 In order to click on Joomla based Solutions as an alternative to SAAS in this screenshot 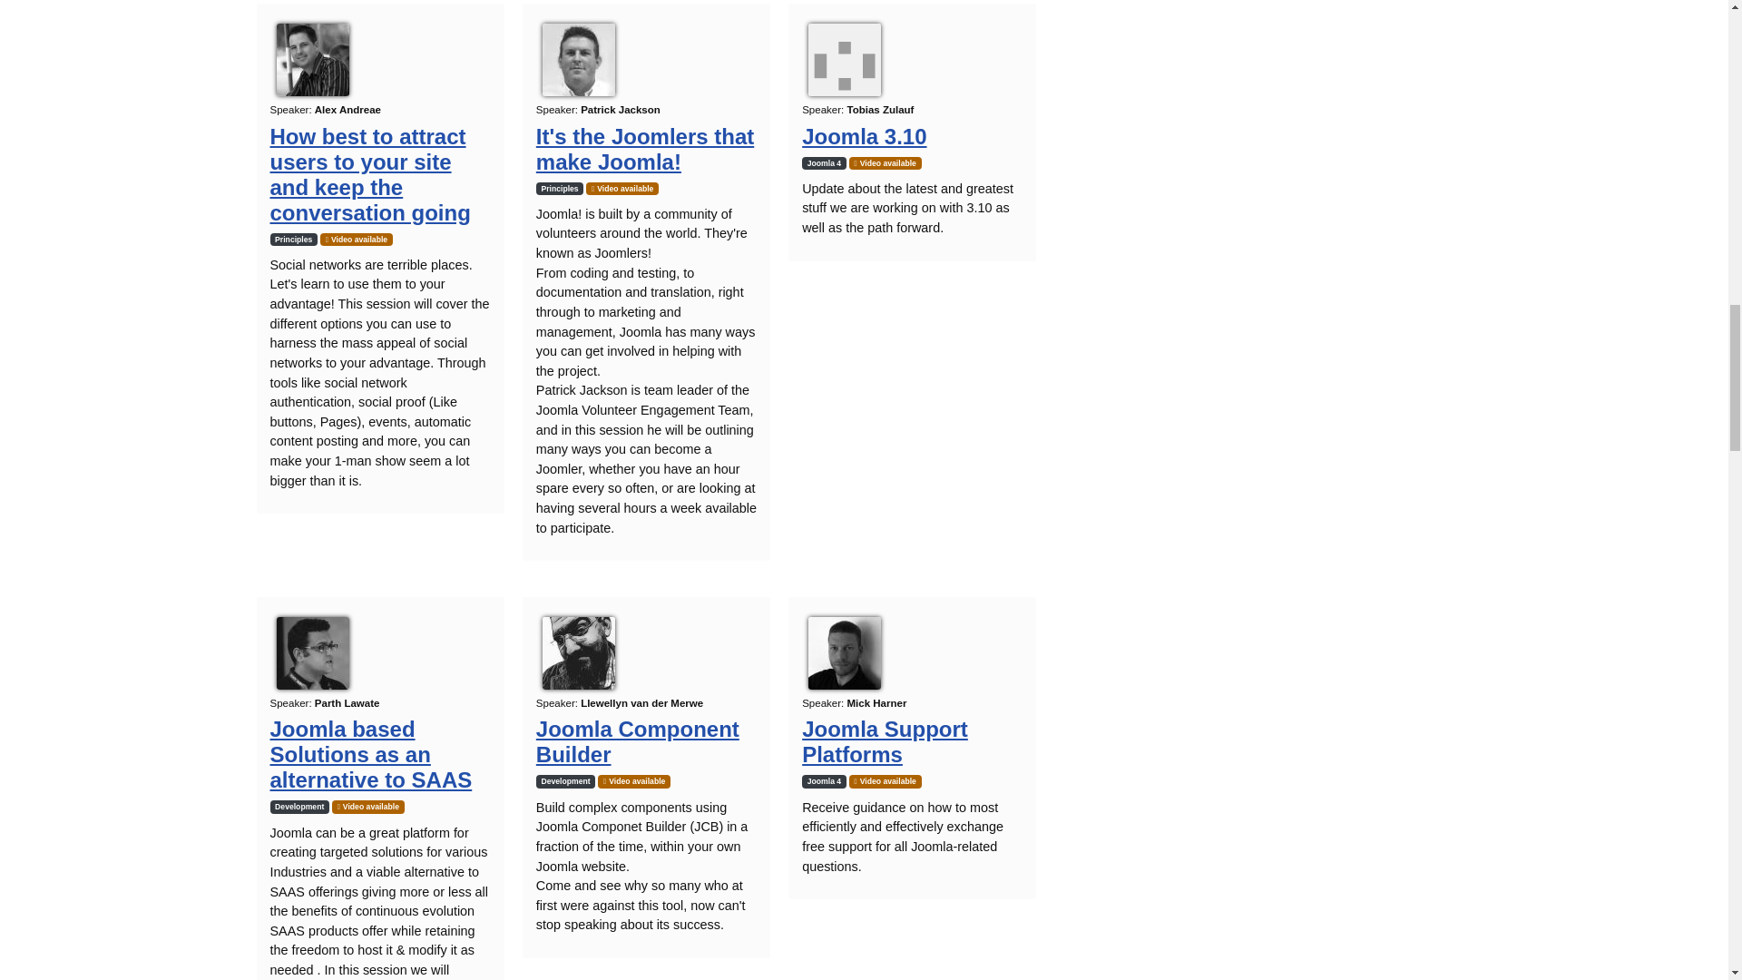, I will do `click(370, 753)`.